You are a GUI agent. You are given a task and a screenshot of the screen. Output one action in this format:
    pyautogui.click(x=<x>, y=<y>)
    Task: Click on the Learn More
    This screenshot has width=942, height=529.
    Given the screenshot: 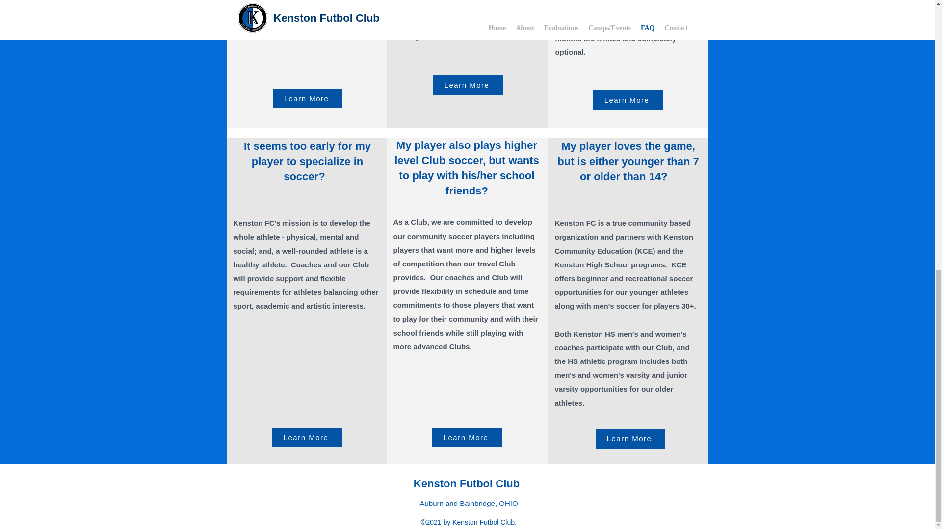 What is the action you would take?
    pyautogui.click(x=630, y=438)
    